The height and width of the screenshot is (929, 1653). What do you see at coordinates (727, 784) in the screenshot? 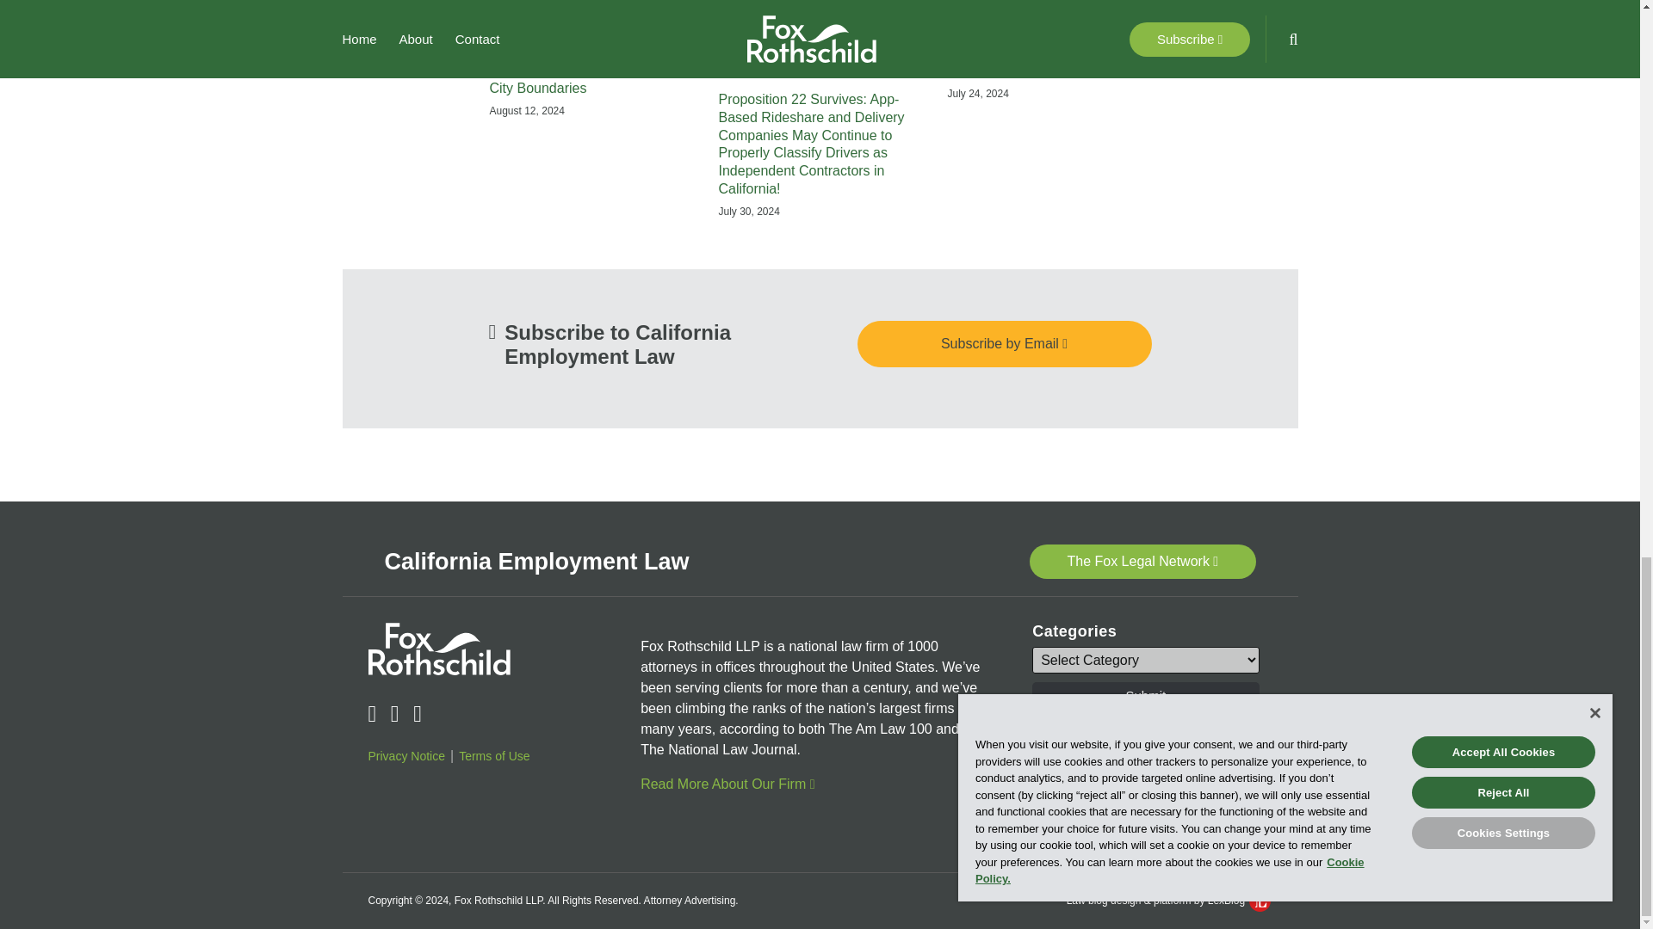
I see `Read More About Our Firm` at bounding box center [727, 784].